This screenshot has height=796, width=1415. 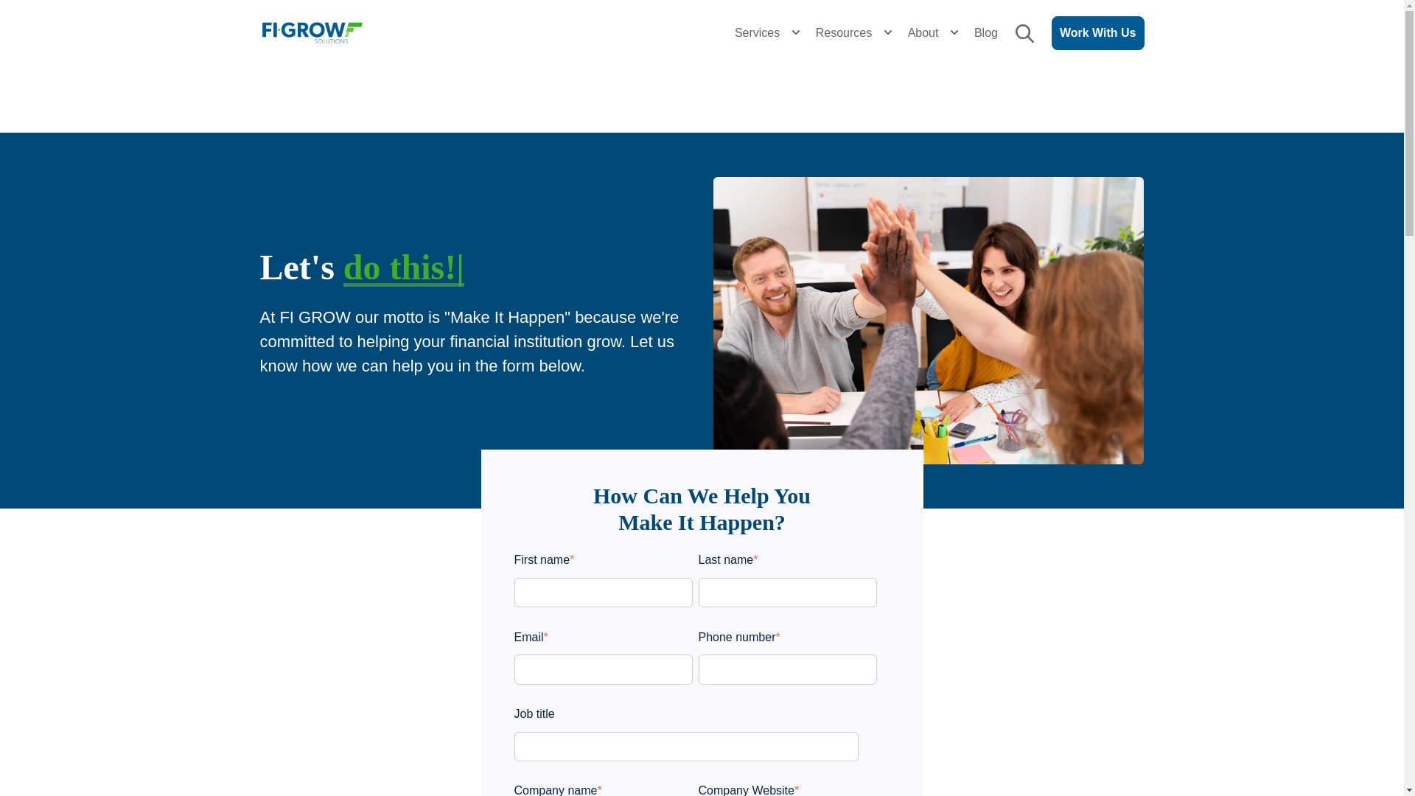 What do you see at coordinates (757, 32) in the screenshot?
I see `Services` at bounding box center [757, 32].